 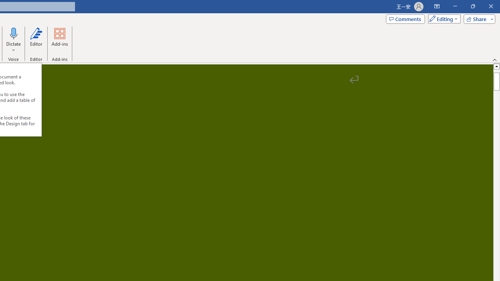 I want to click on Mode, so click(x=443, y=19).